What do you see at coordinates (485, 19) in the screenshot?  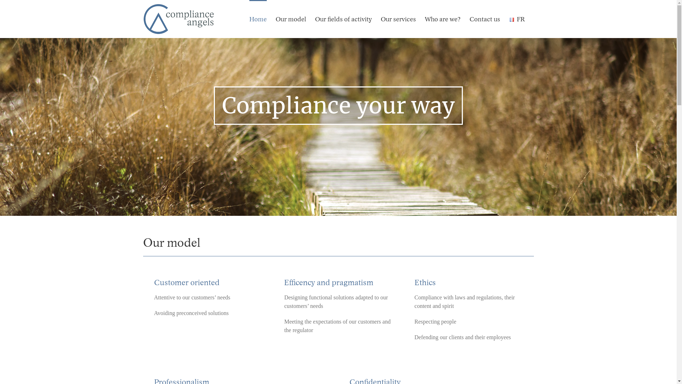 I see `Contact us` at bounding box center [485, 19].